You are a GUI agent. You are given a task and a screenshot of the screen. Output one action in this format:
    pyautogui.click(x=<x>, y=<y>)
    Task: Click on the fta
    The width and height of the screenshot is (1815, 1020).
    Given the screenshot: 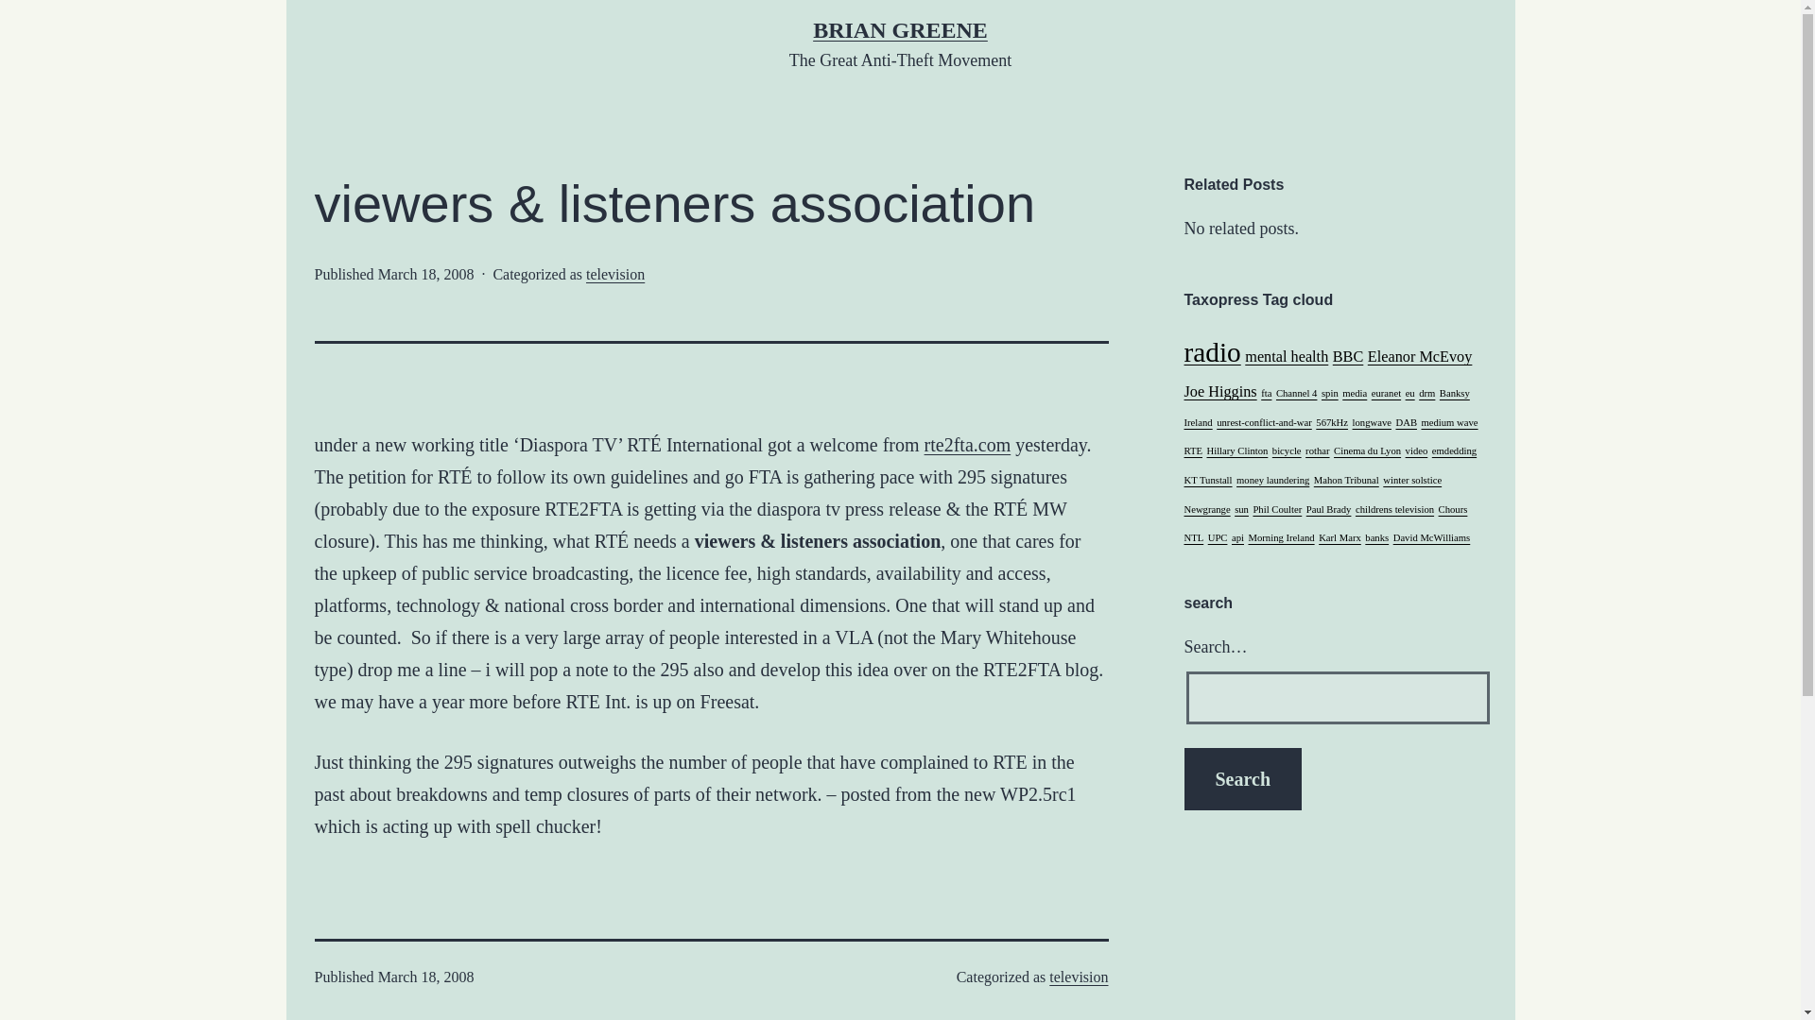 What is the action you would take?
    pyautogui.click(x=1267, y=393)
    